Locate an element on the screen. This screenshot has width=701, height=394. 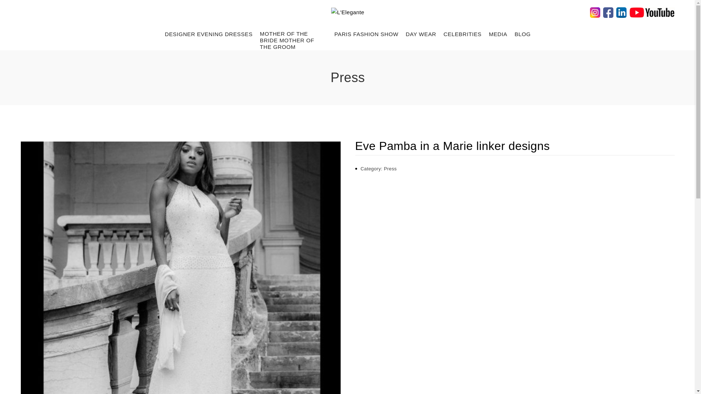
MOTHER OF THE BRIDE MOTHER OF THE GROOM is located at coordinates (294, 36).